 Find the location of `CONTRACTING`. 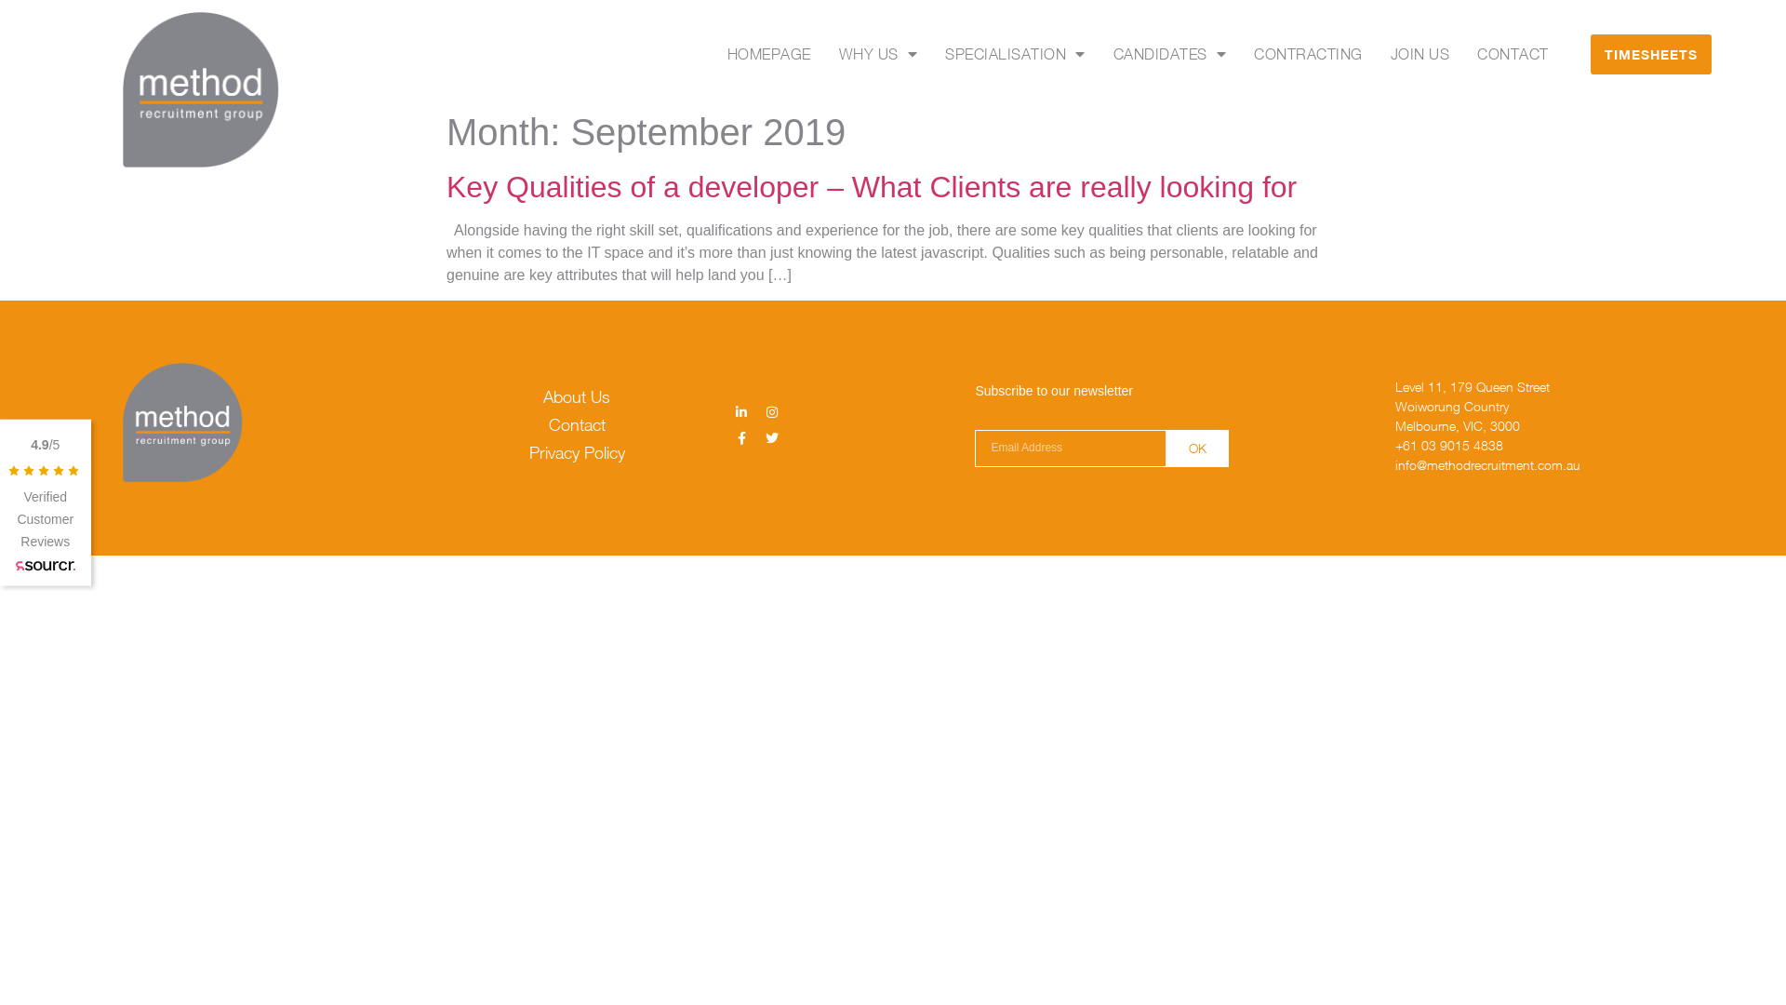

CONTRACTING is located at coordinates (1308, 54).